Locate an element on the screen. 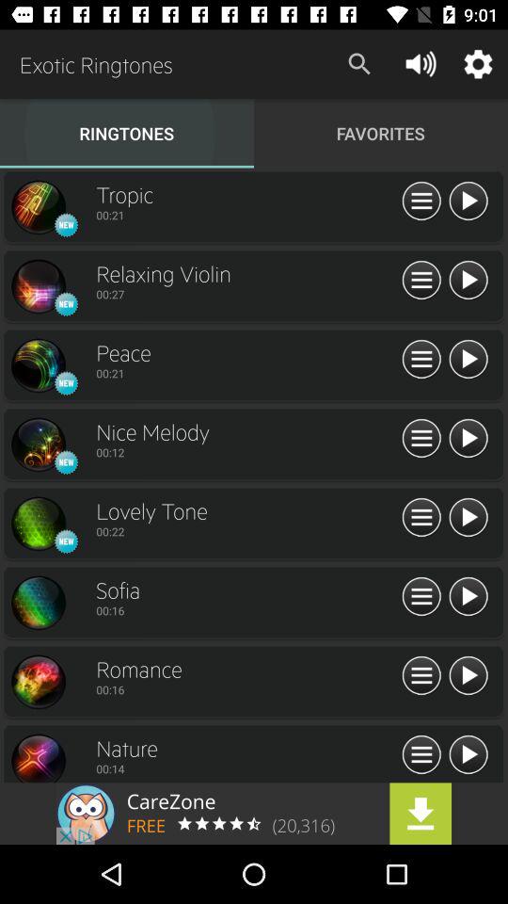 This screenshot has width=508, height=904. view playlist is located at coordinates (421, 202).